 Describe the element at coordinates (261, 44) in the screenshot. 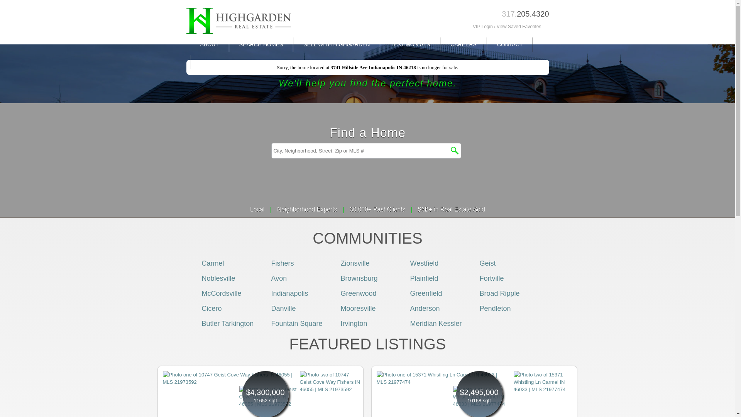

I see `Search Homes` at that location.